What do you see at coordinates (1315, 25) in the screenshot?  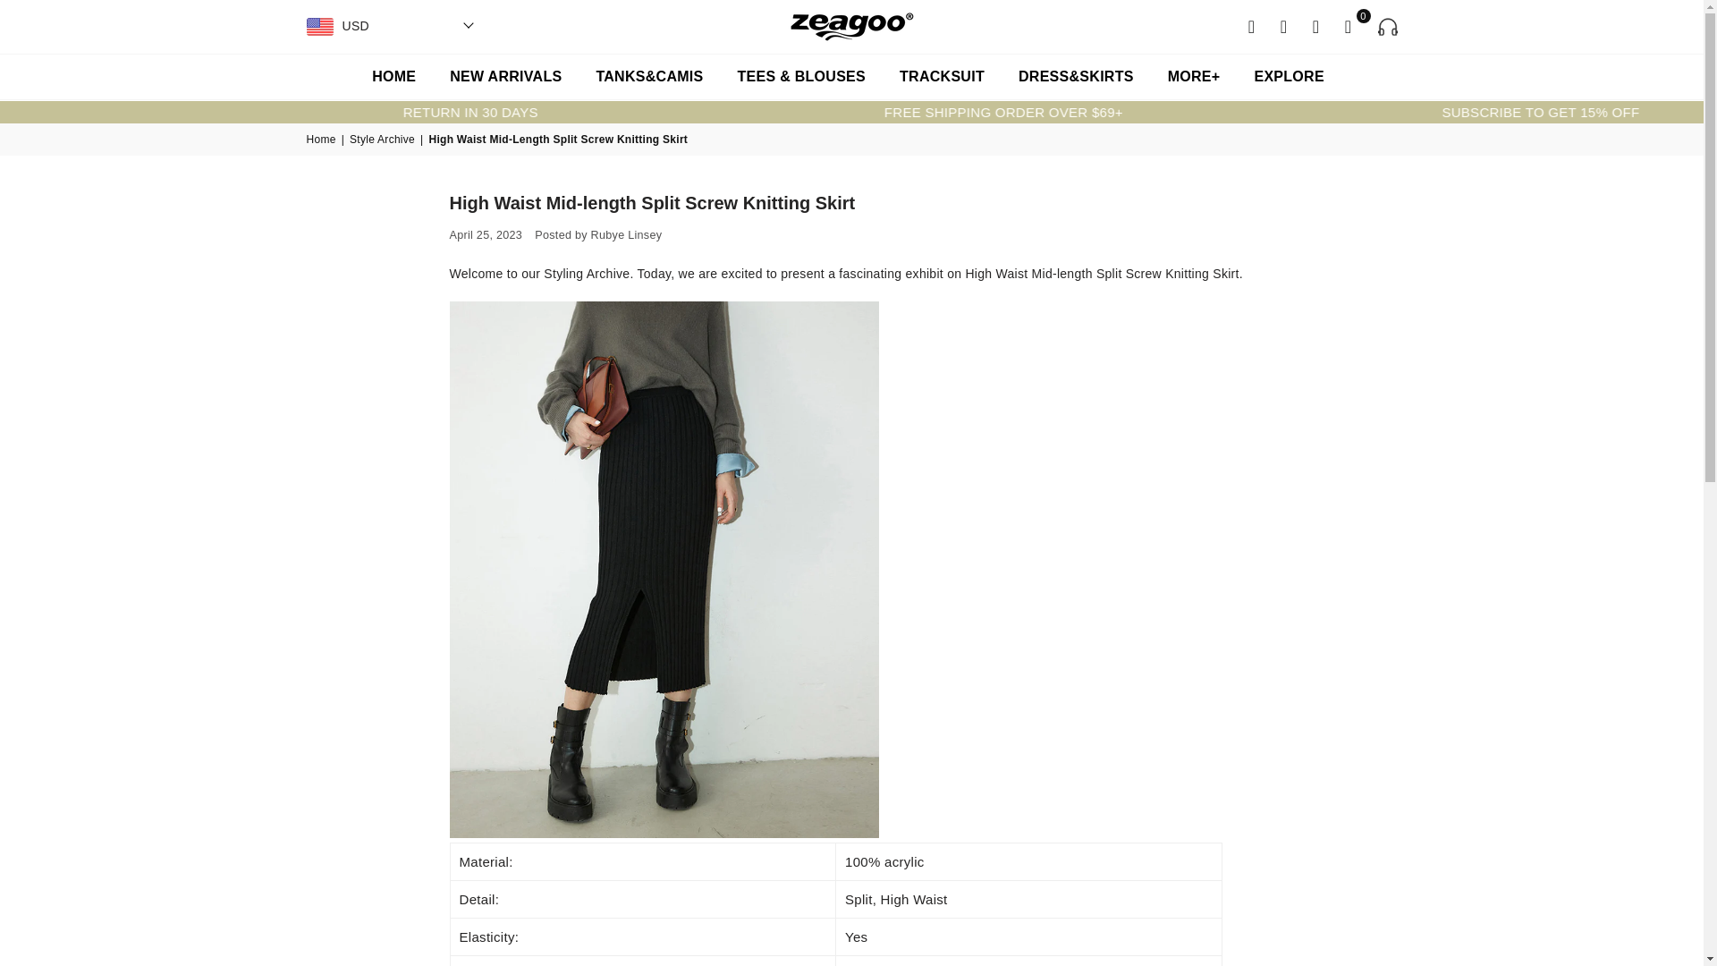 I see `Wishlist` at bounding box center [1315, 25].